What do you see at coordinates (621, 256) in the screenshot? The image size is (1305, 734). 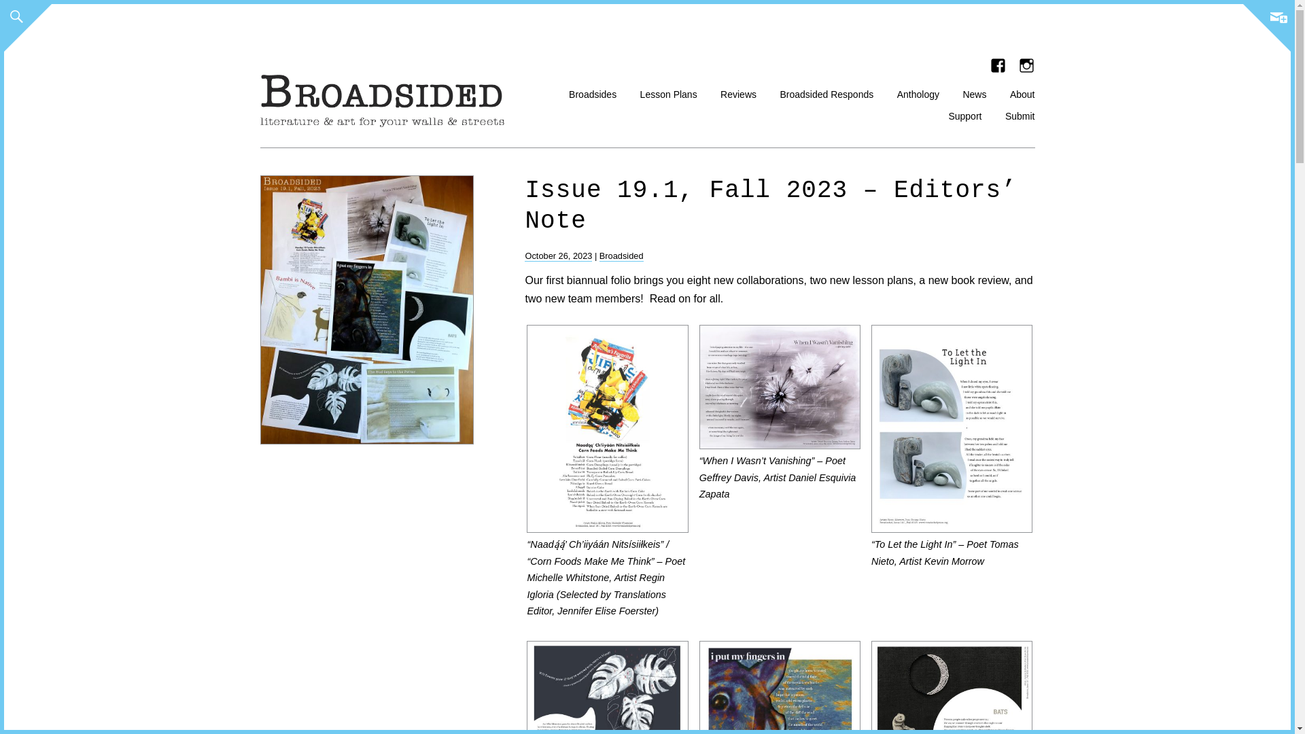 I see `Broadsided` at bounding box center [621, 256].